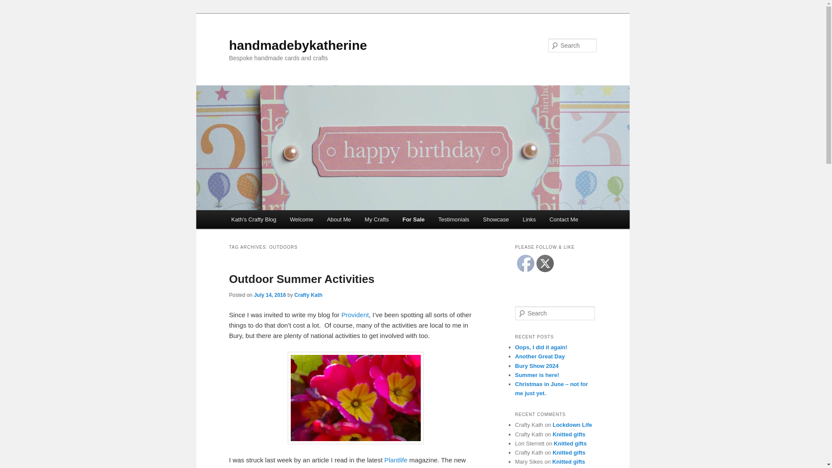  I want to click on Search, so click(14, 5).